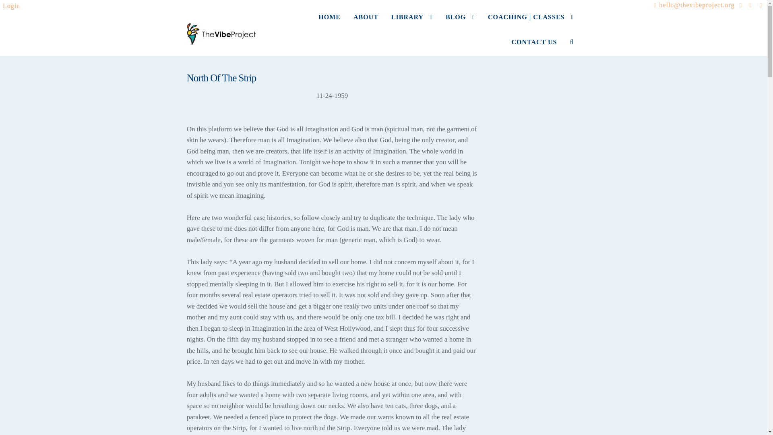 Image resolution: width=773 pixels, height=435 pixels. What do you see at coordinates (366, 24) in the screenshot?
I see `ABOUT` at bounding box center [366, 24].